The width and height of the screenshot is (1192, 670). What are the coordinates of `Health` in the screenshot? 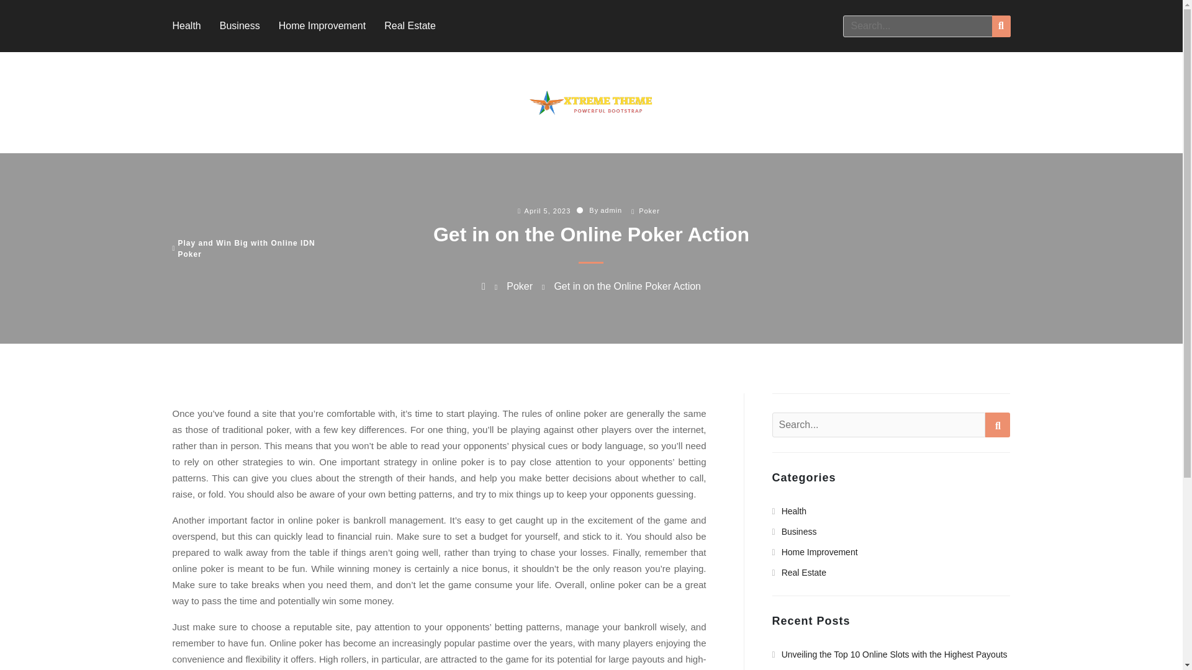 It's located at (790, 511).